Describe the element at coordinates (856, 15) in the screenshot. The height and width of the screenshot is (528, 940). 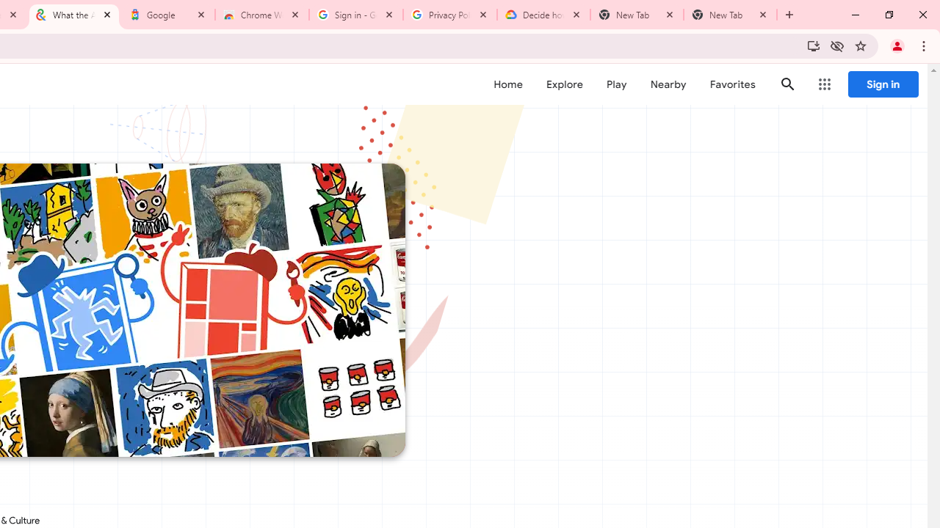
I see `Minimize` at that location.